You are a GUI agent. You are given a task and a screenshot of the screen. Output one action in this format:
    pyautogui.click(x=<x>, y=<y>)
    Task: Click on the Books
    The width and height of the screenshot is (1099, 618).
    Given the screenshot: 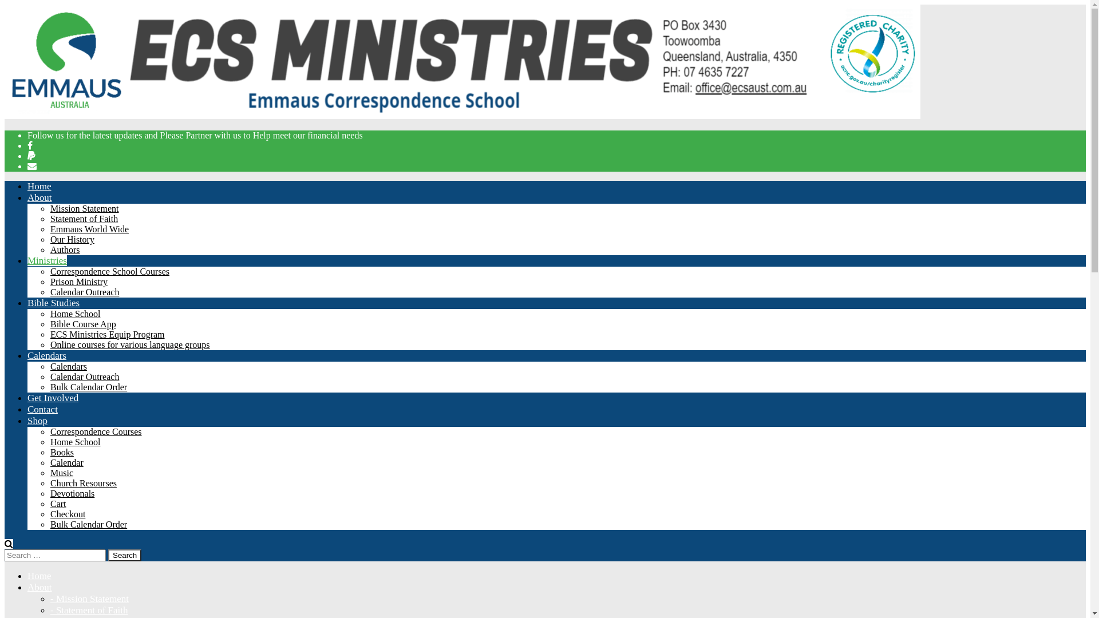 What is the action you would take?
    pyautogui.click(x=62, y=452)
    